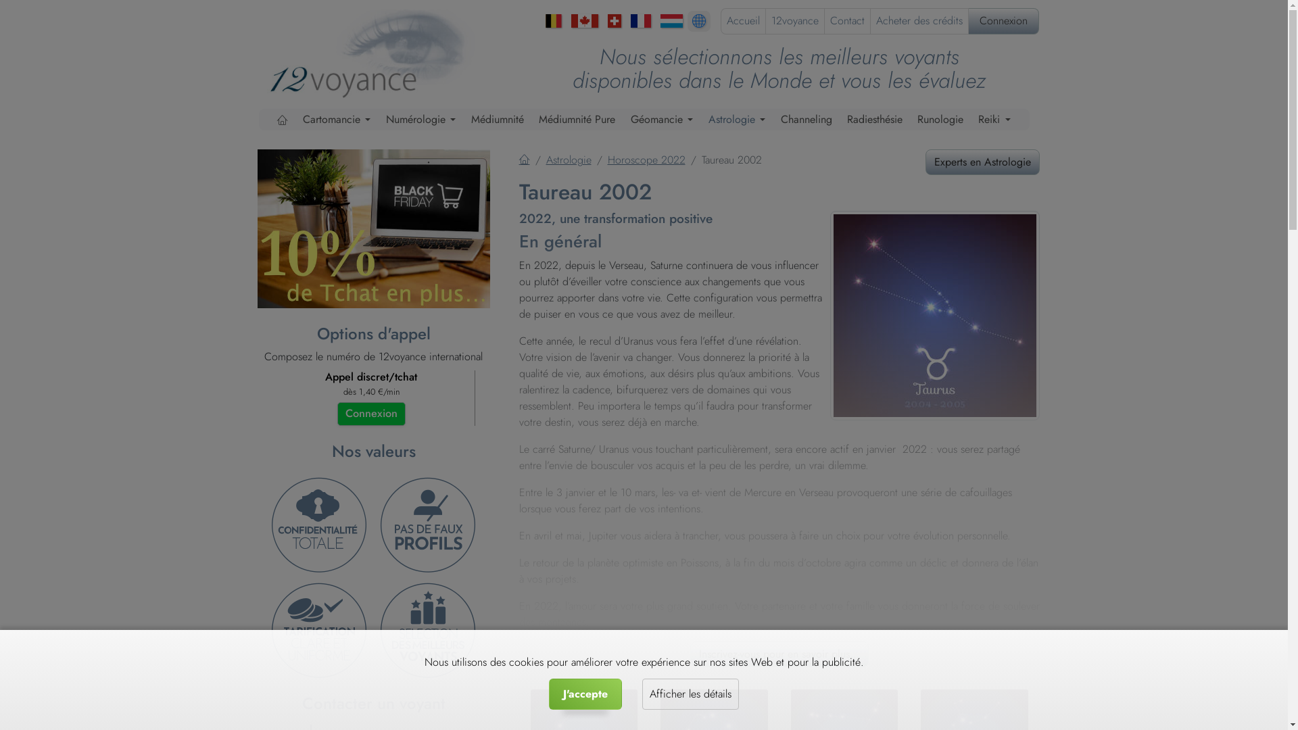  What do you see at coordinates (379, 51) in the screenshot?
I see `Page d'accueil de 12voyance` at bounding box center [379, 51].